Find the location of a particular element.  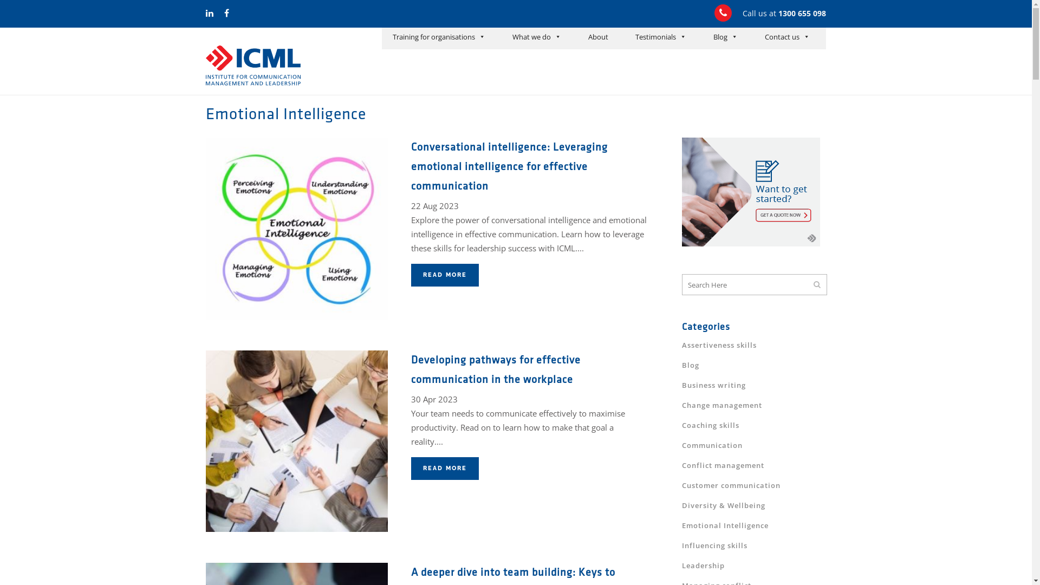

Diversity & Wellbeing is located at coordinates (724, 505).